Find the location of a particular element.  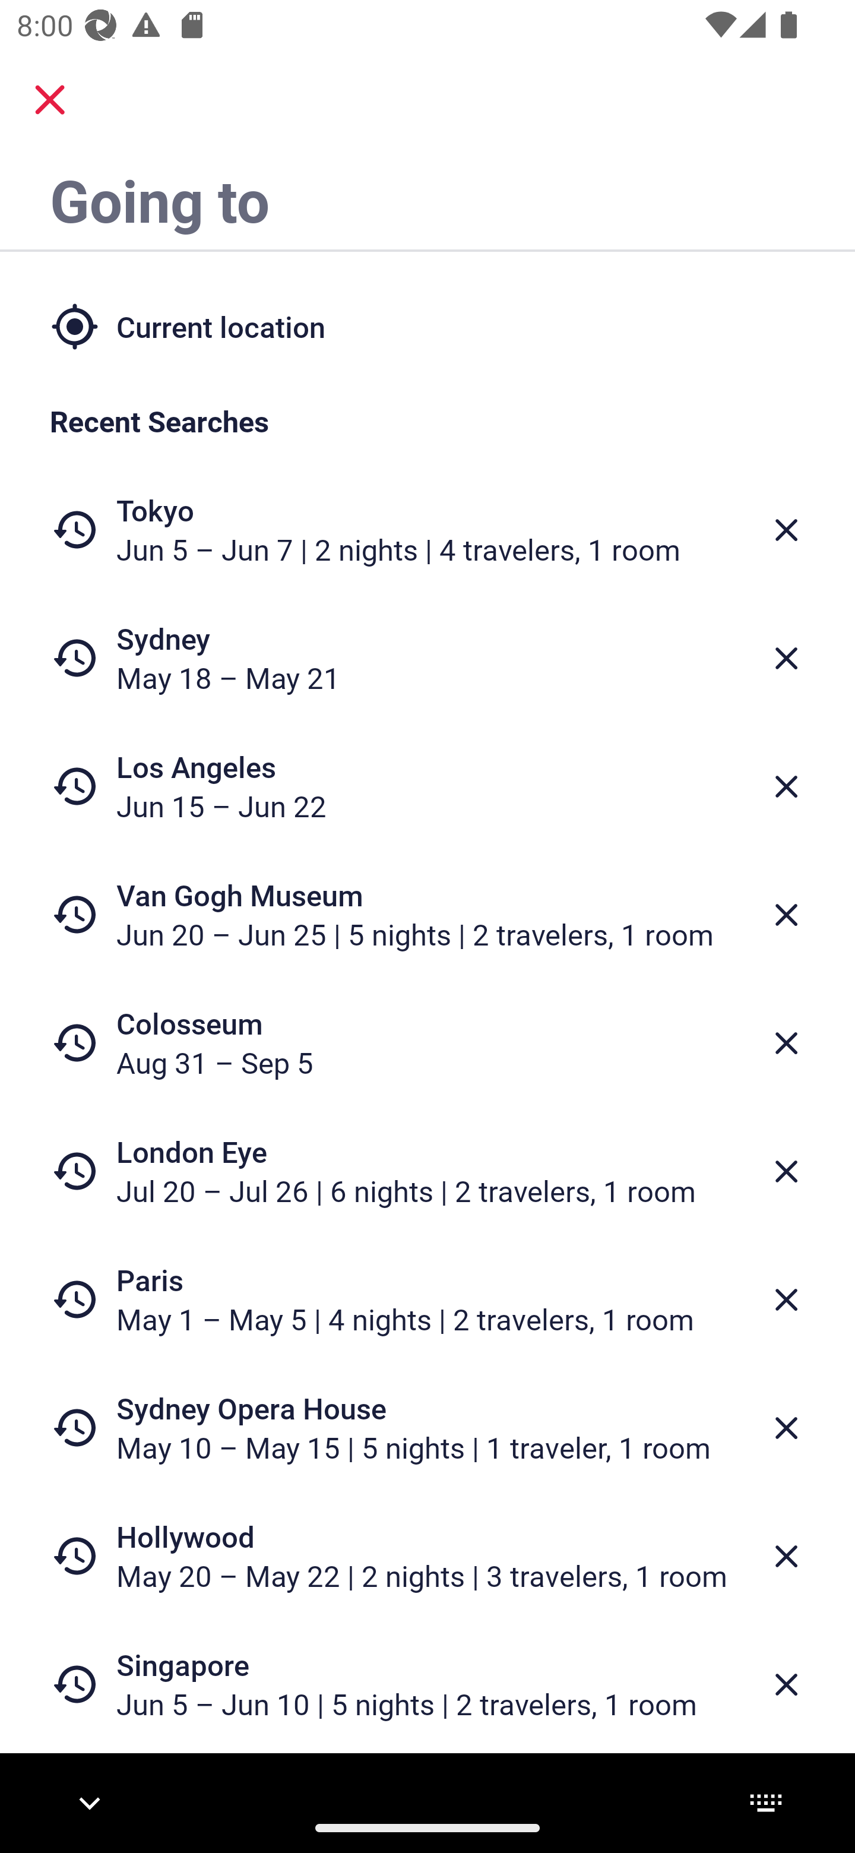

Delete from recent searches is located at coordinates (786, 1171).